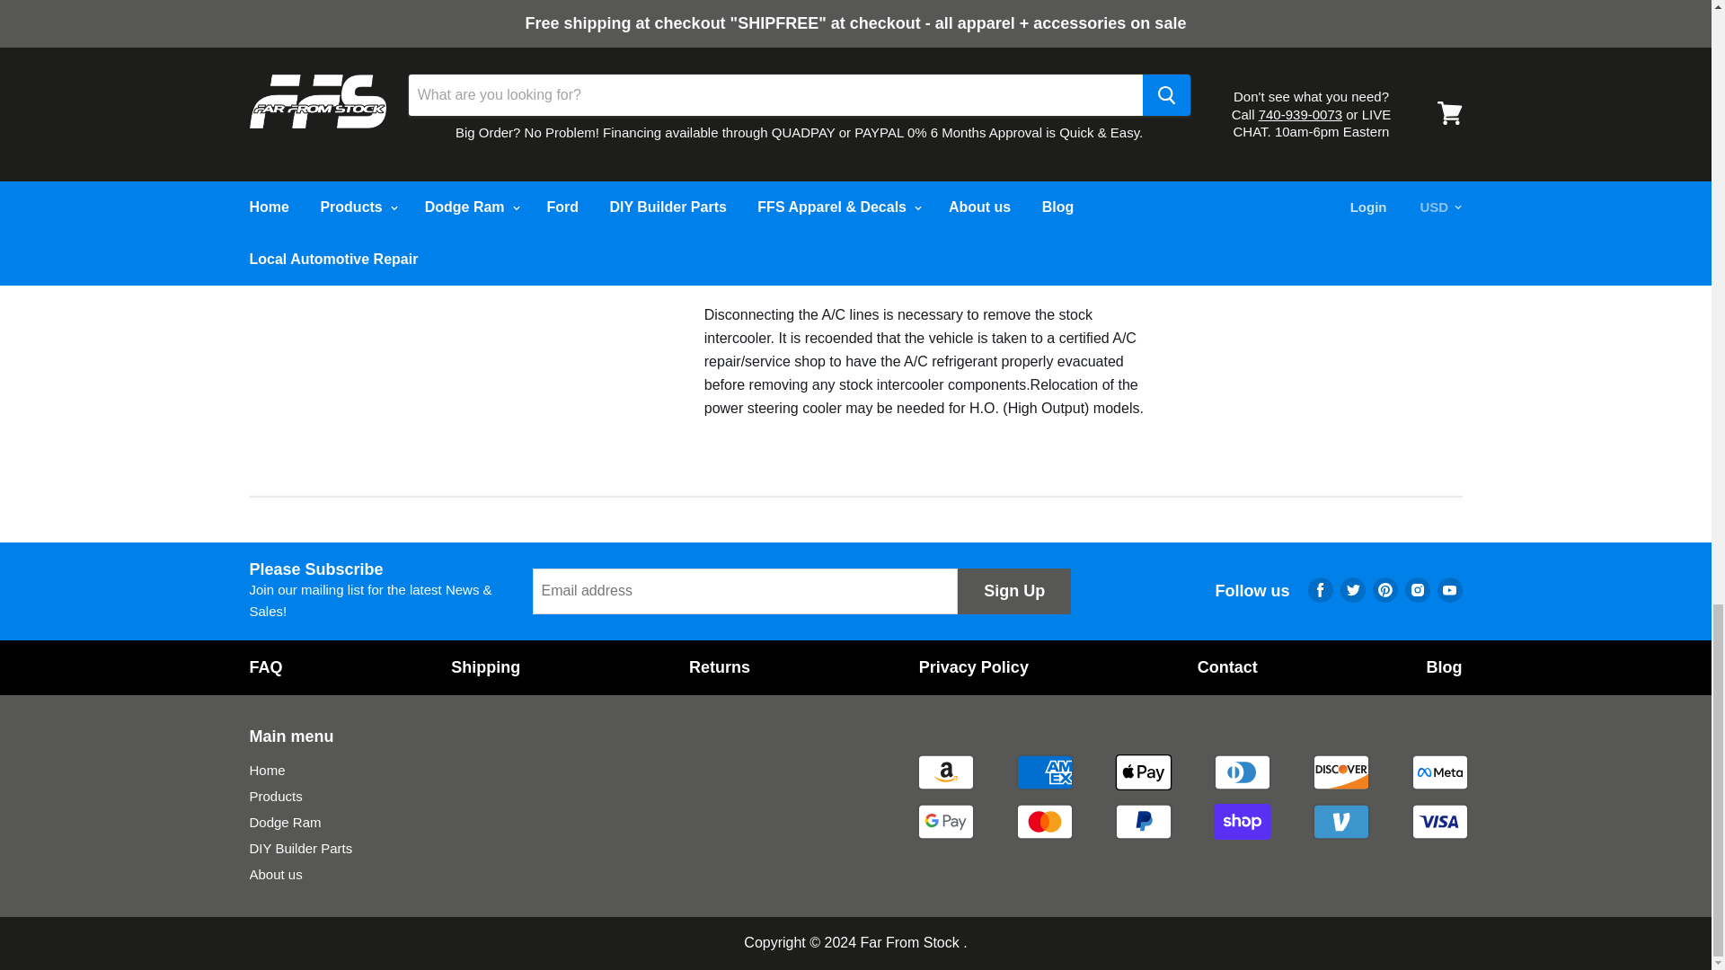 This screenshot has height=970, width=1725. Describe the element at coordinates (1385, 590) in the screenshot. I see `Pinterest` at that location.